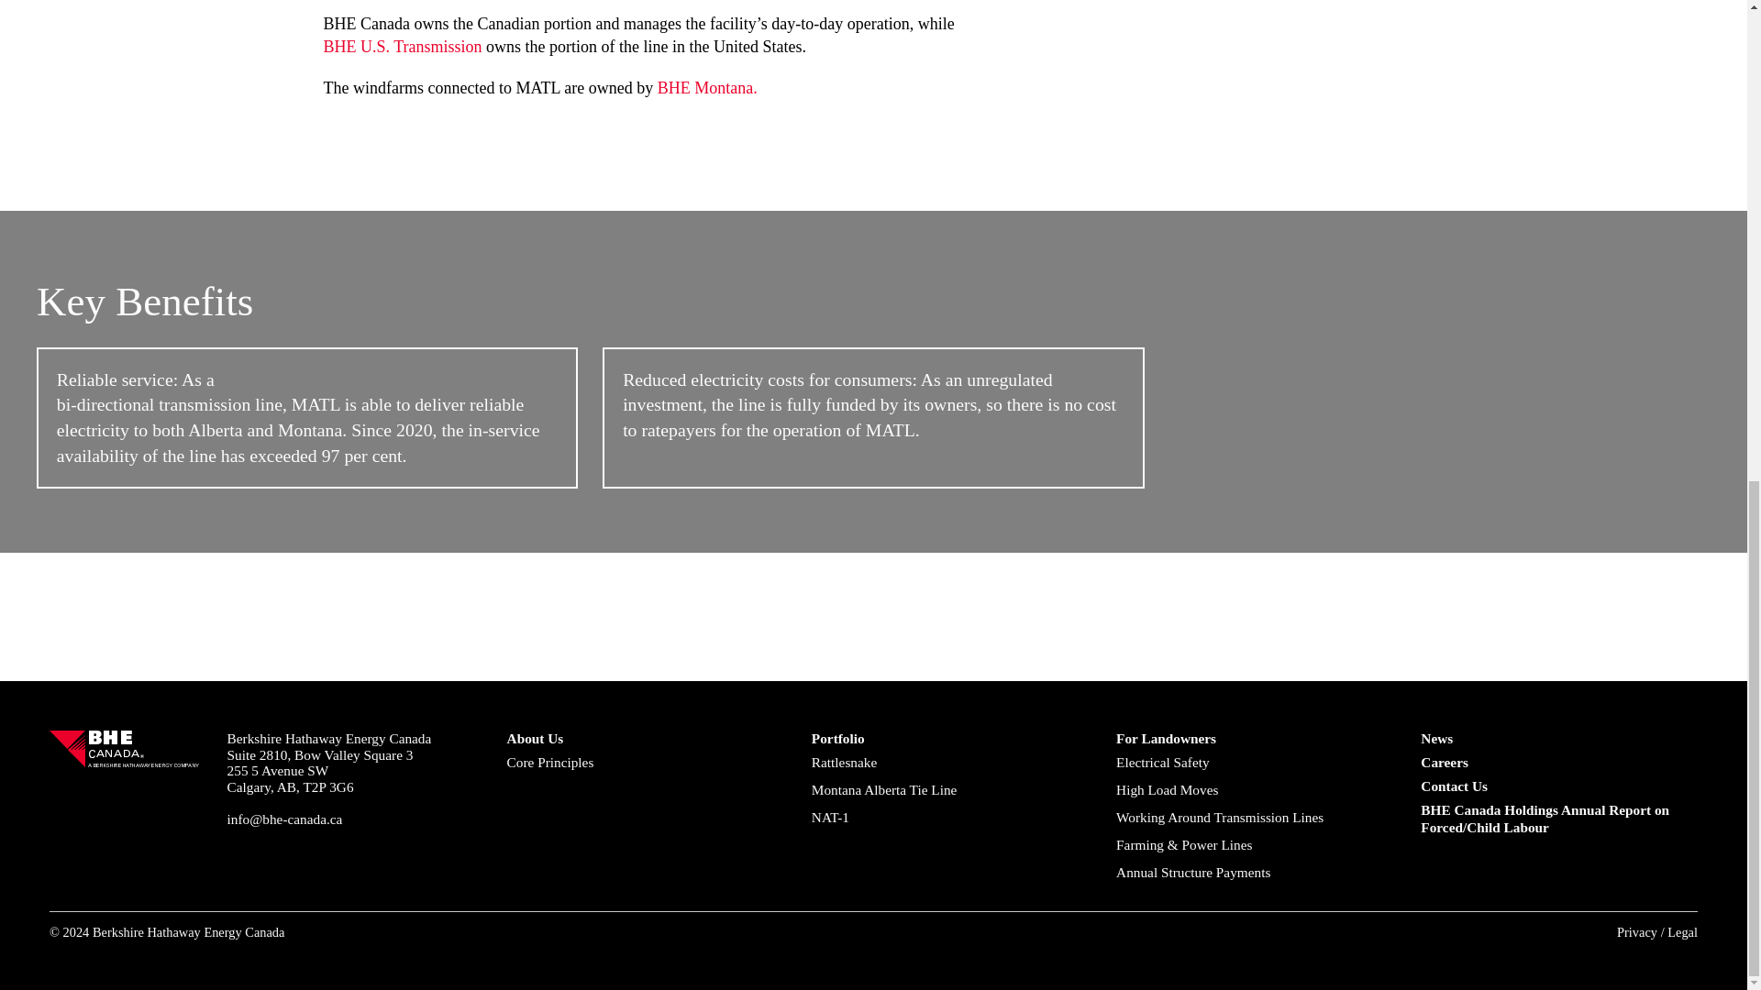 This screenshot has height=990, width=1761. Describe the element at coordinates (1255, 818) in the screenshot. I see `Working Around Transmission Lines` at that location.